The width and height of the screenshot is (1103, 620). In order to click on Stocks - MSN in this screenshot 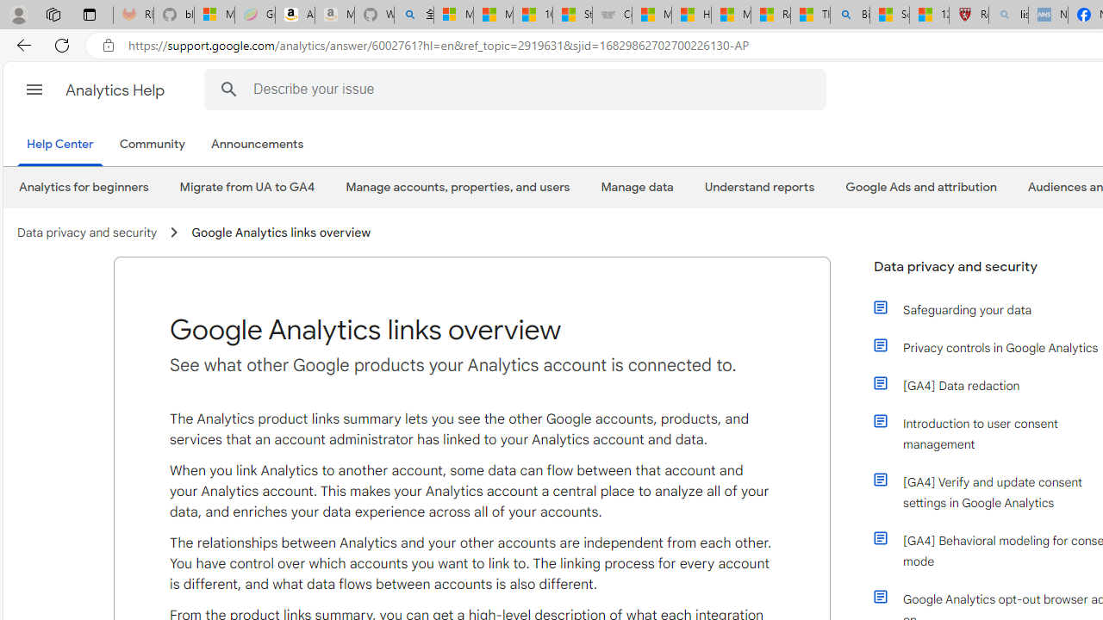, I will do `click(572, 15)`.